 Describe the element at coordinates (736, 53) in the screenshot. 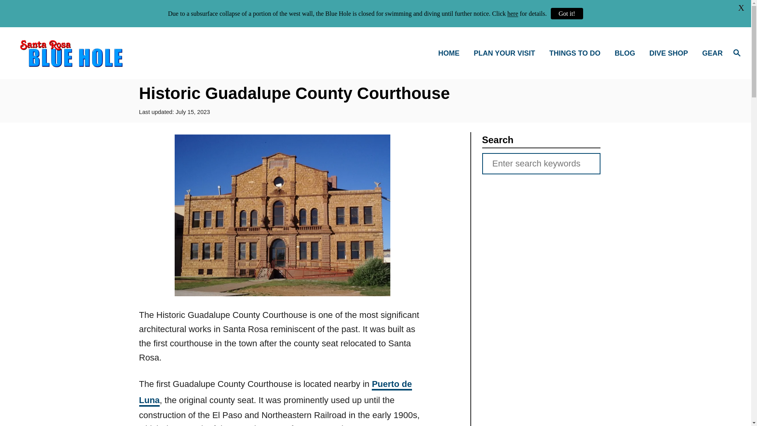

I see `Magnifying Glass` at that location.